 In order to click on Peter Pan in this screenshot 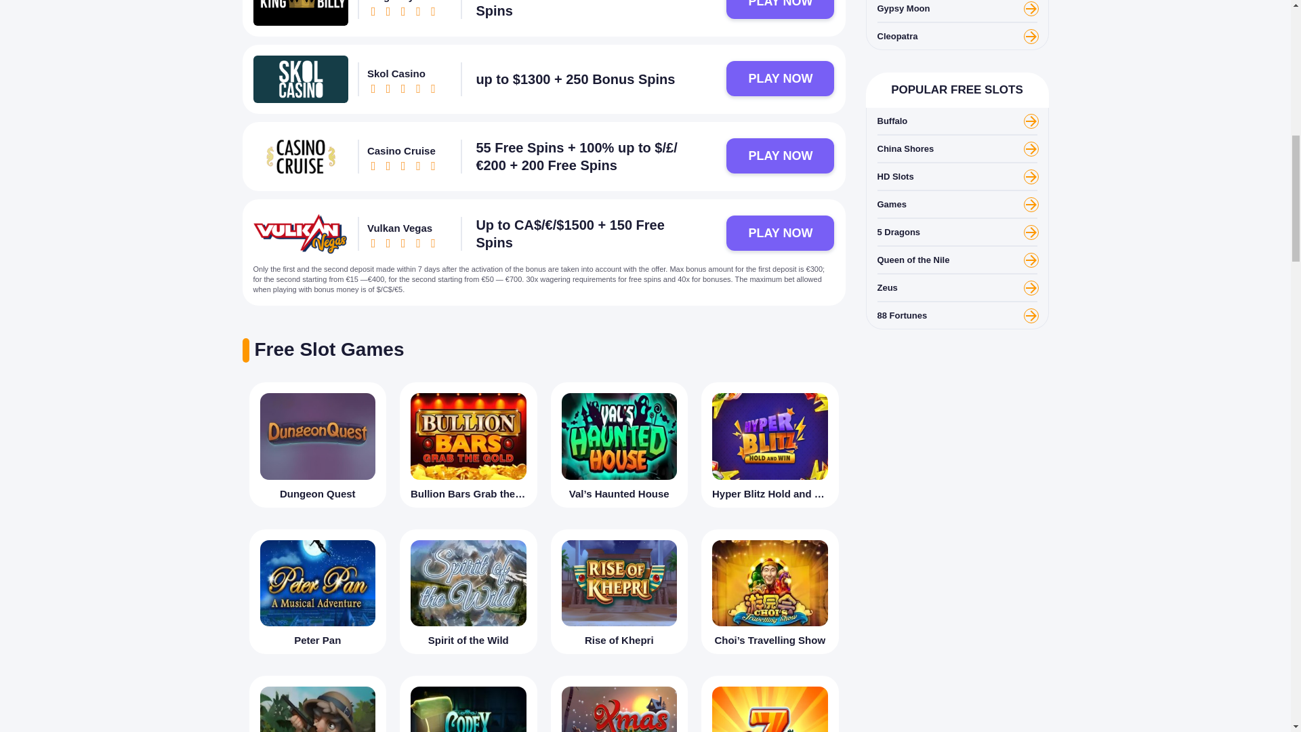, I will do `click(318, 591)`.